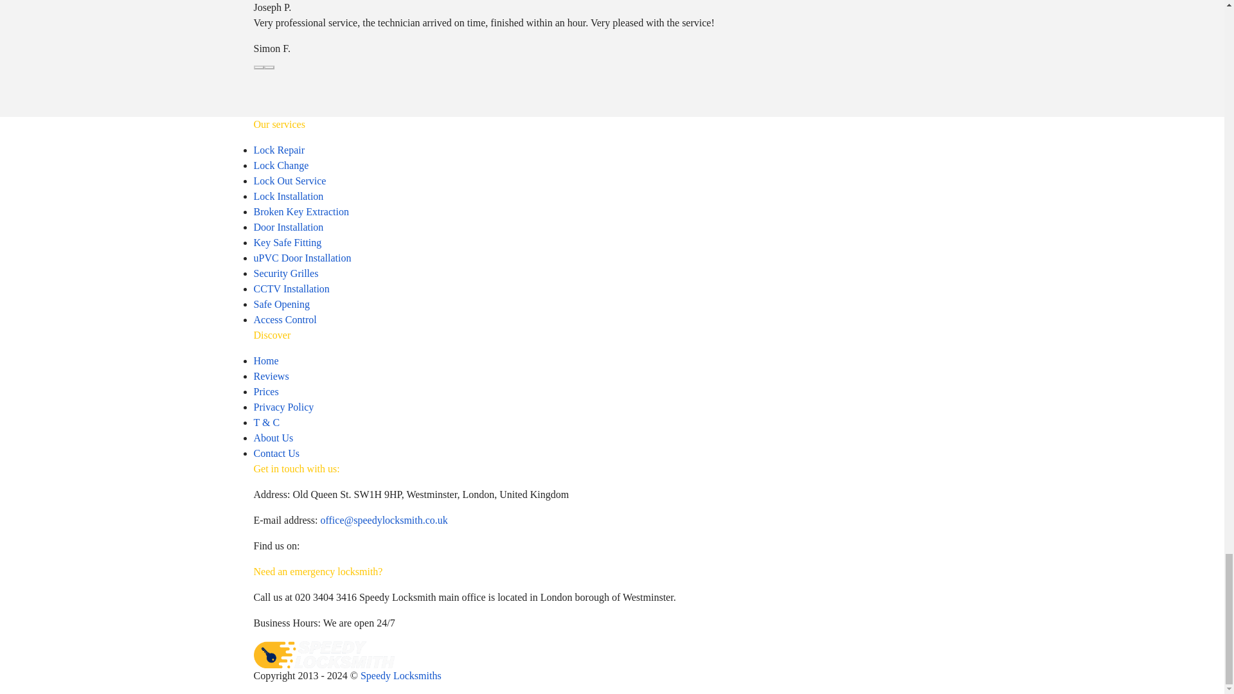 The height and width of the screenshot is (694, 1234). I want to click on Speedy Locksmith London, so click(323, 654).